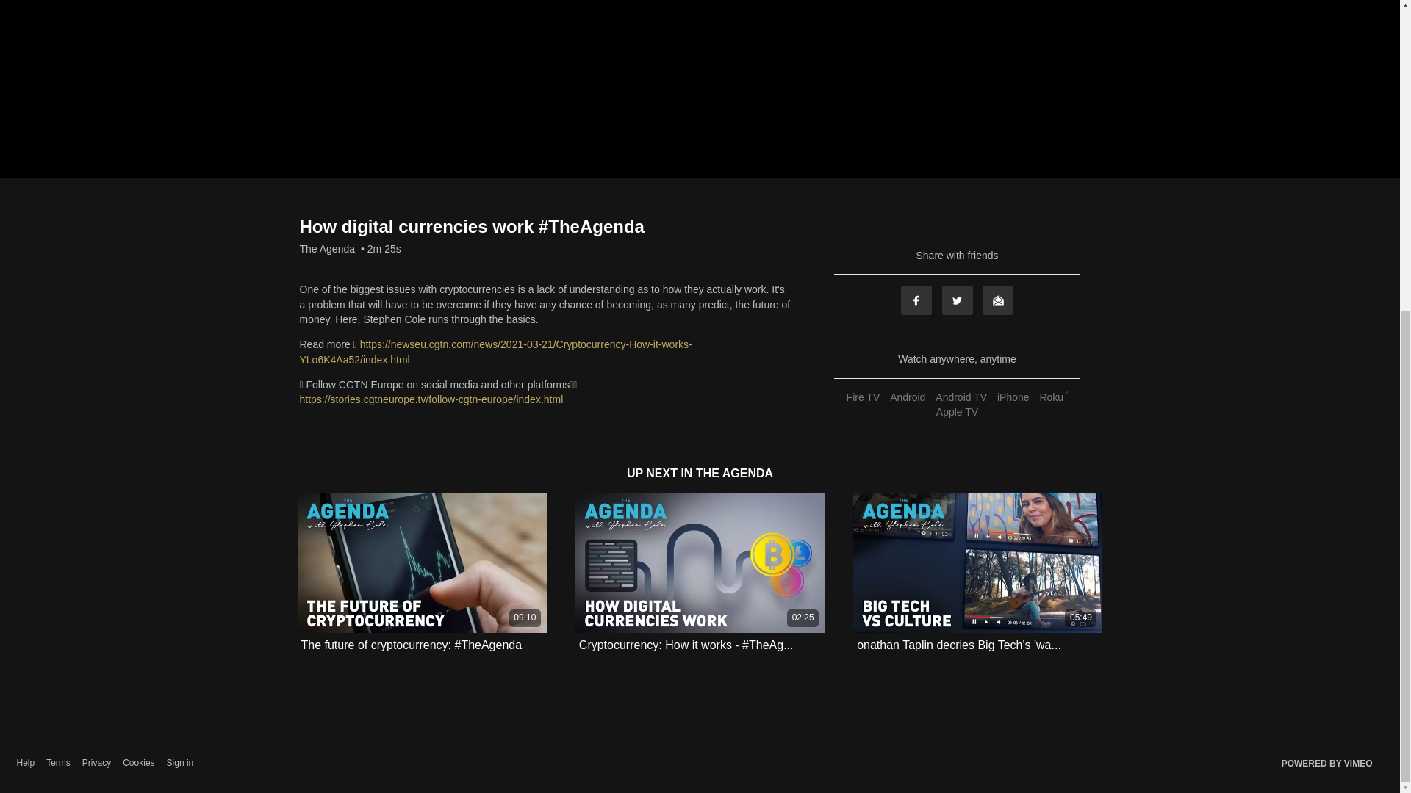  What do you see at coordinates (1327, 764) in the screenshot?
I see `POWERED BY VIMEO` at bounding box center [1327, 764].